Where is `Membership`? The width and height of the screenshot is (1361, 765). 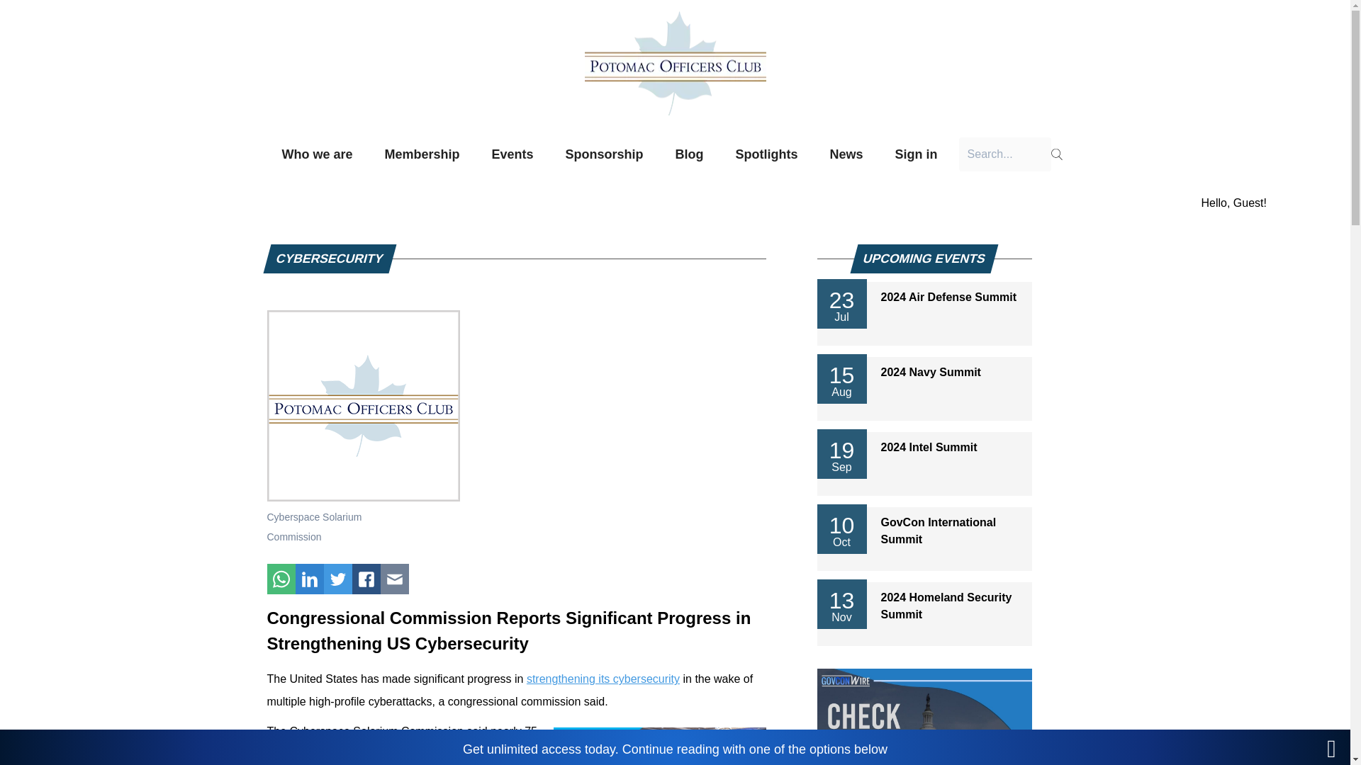
Membership is located at coordinates (421, 154).